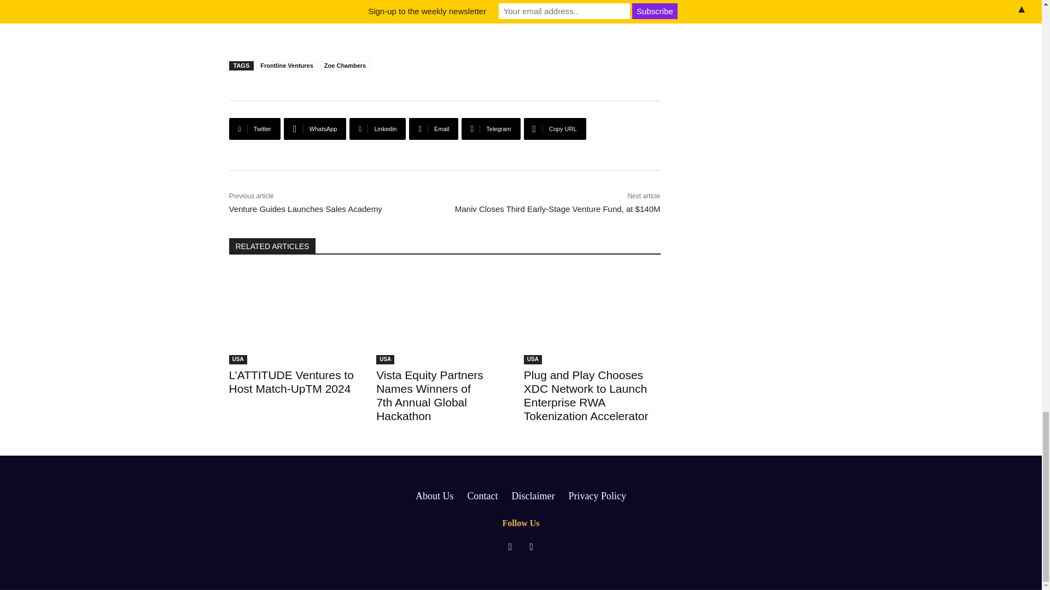 This screenshot has height=590, width=1050. Describe the element at coordinates (555, 129) in the screenshot. I see `Copy URL` at that location.